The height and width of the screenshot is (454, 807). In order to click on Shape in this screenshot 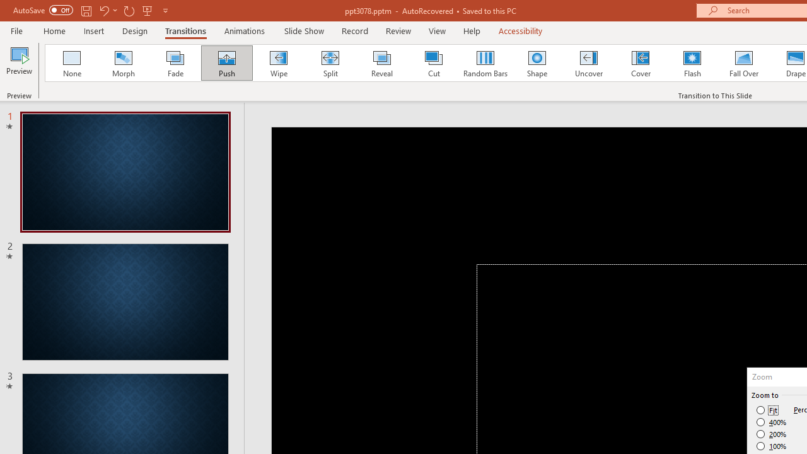, I will do `click(537, 63)`.